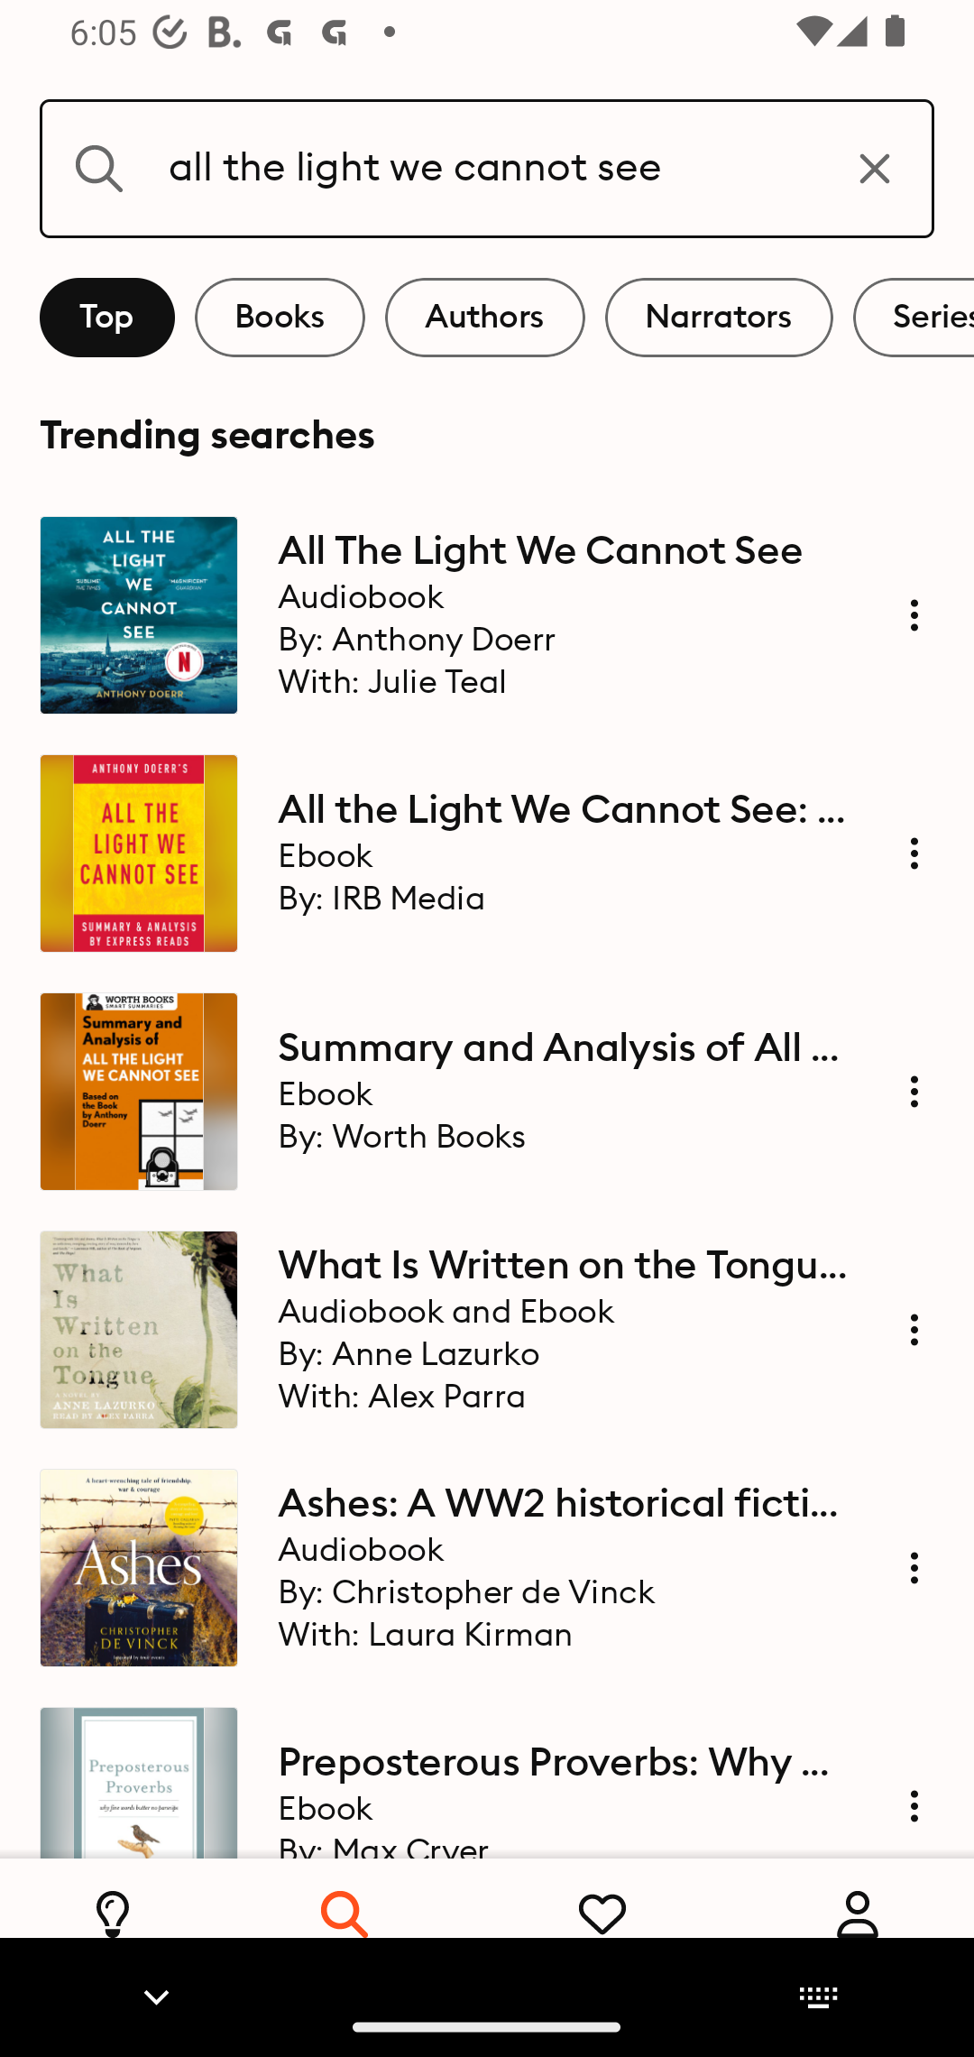 Image resolution: width=974 pixels, height=2057 pixels. I want to click on Series, so click(914, 318).